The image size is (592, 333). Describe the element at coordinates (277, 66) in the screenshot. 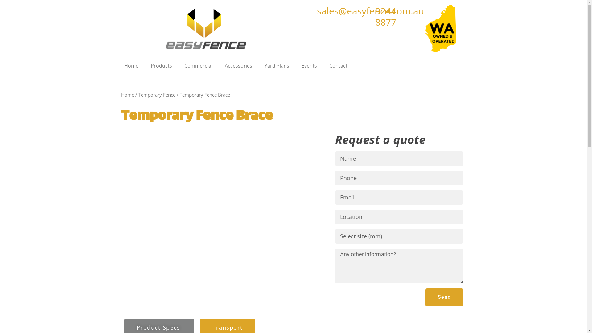

I see `Yard Plans` at that location.